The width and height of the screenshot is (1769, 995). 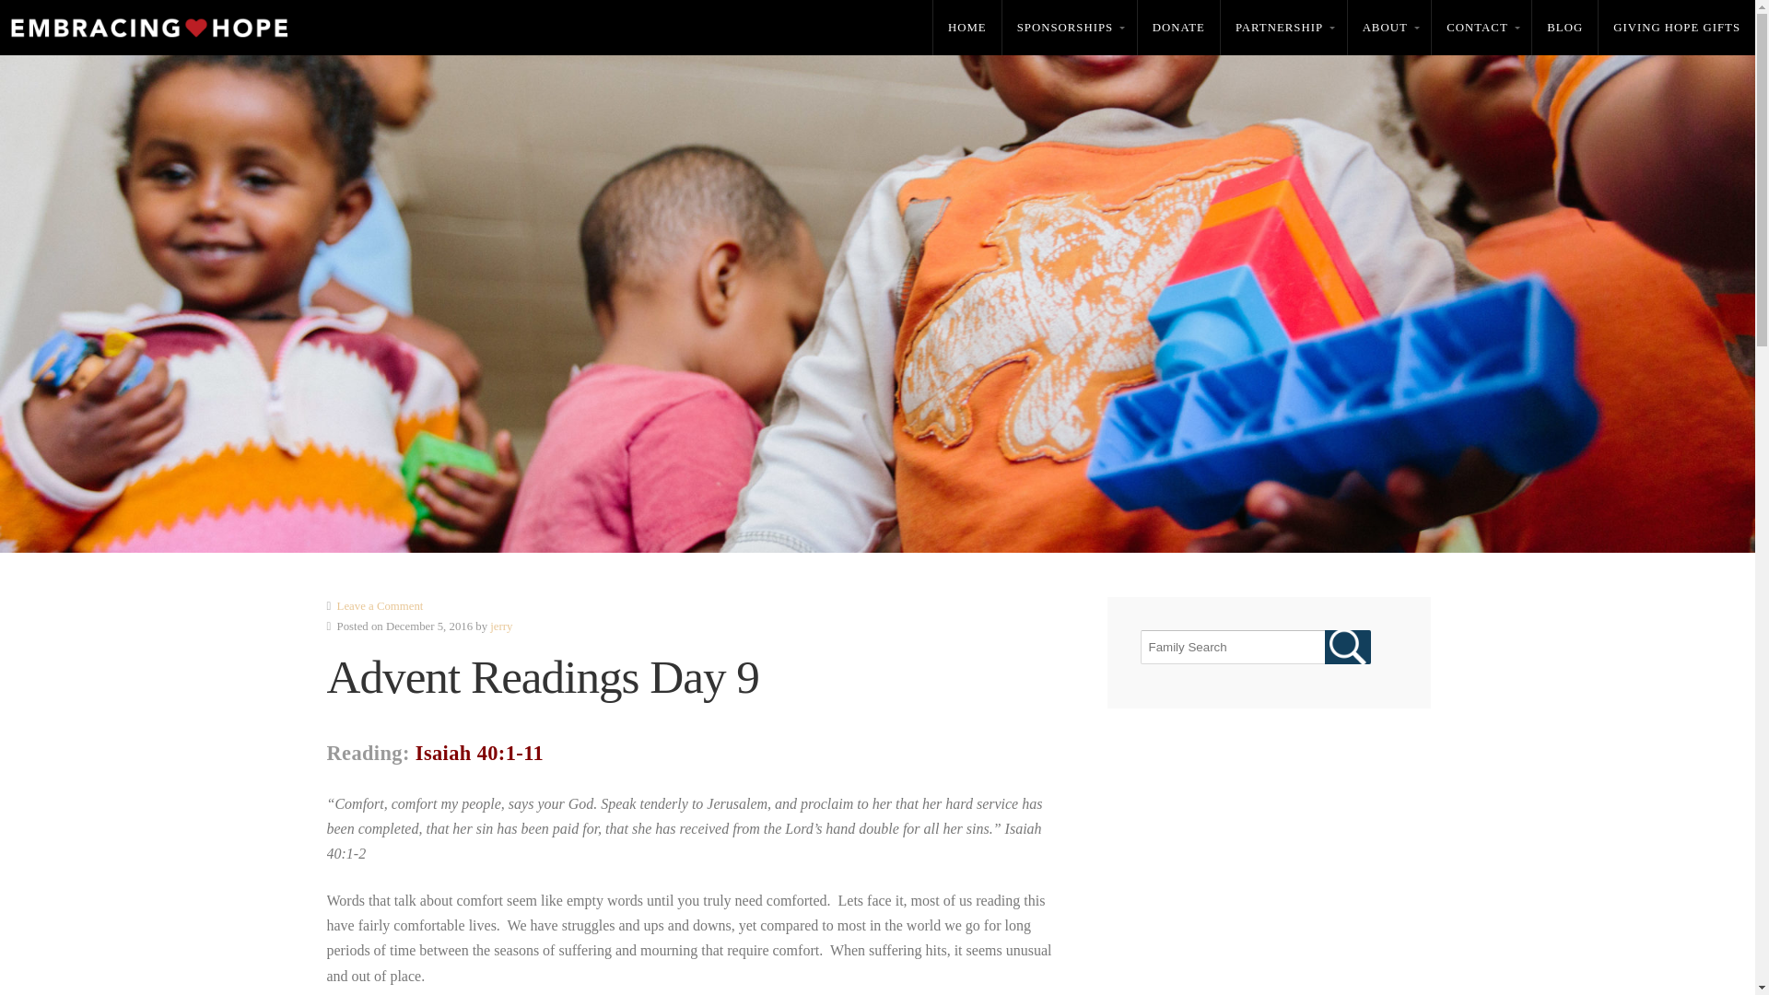 What do you see at coordinates (479, 753) in the screenshot?
I see `Click to Read.` at bounding box center [479, 753].